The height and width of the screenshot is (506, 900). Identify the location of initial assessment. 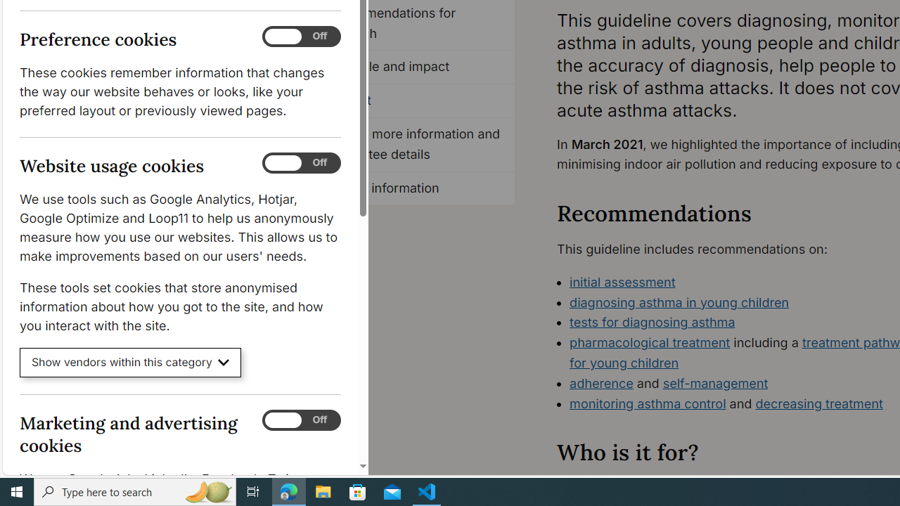
(623, 281).